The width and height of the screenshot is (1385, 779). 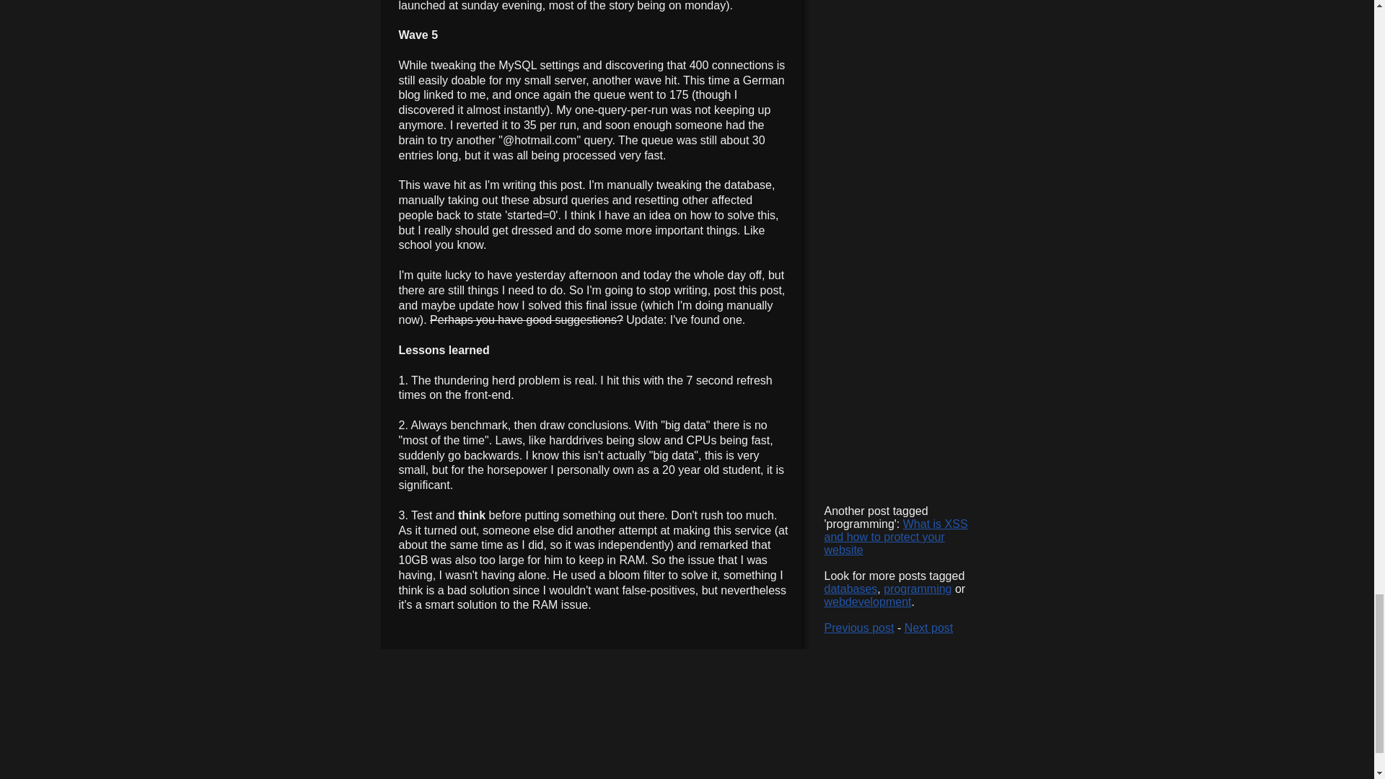 I want to click on What is XSS and how to protect your website, so click(x=895, y=537).